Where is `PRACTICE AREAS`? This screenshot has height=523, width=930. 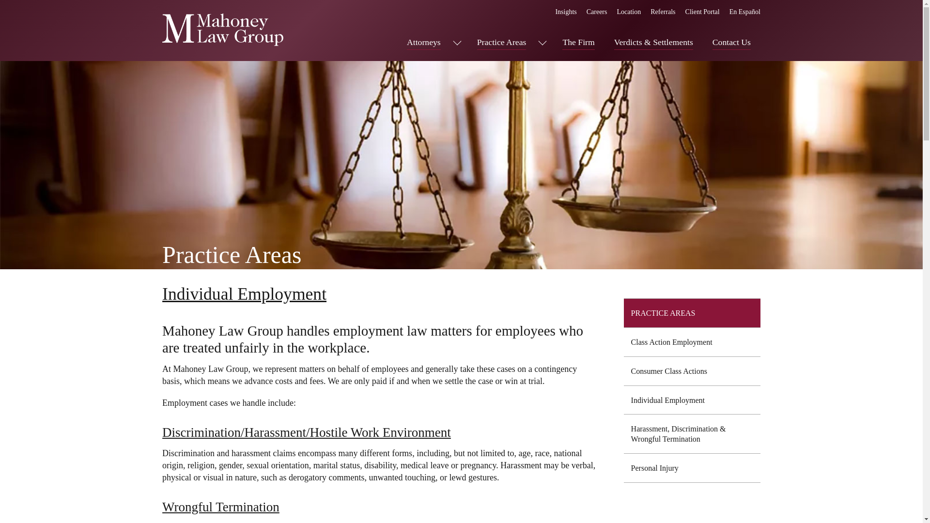
PRACTICE AREAS is located at coordinates (692, 313).